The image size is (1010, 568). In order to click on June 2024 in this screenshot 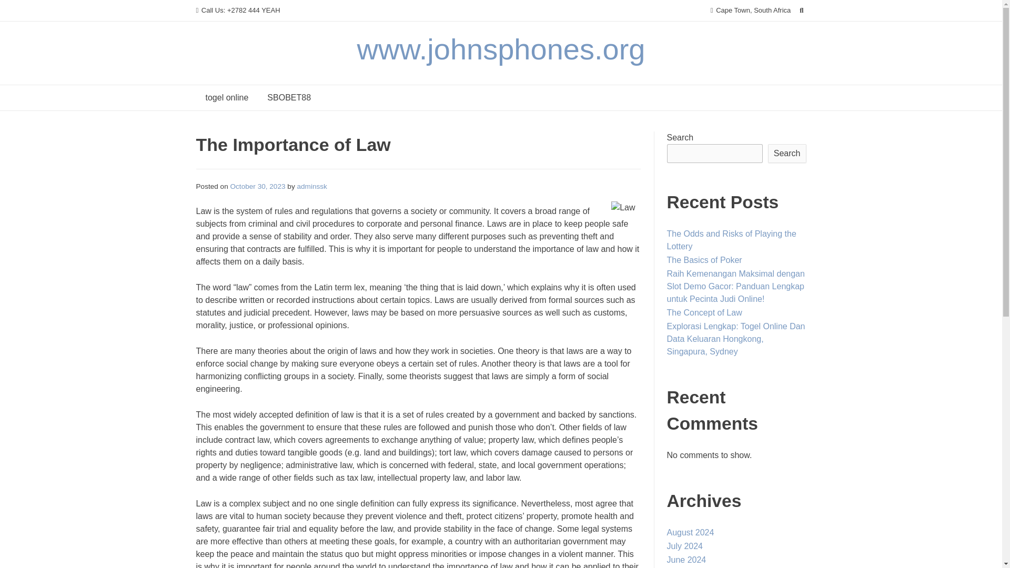, I will do `click(686, 560)`.